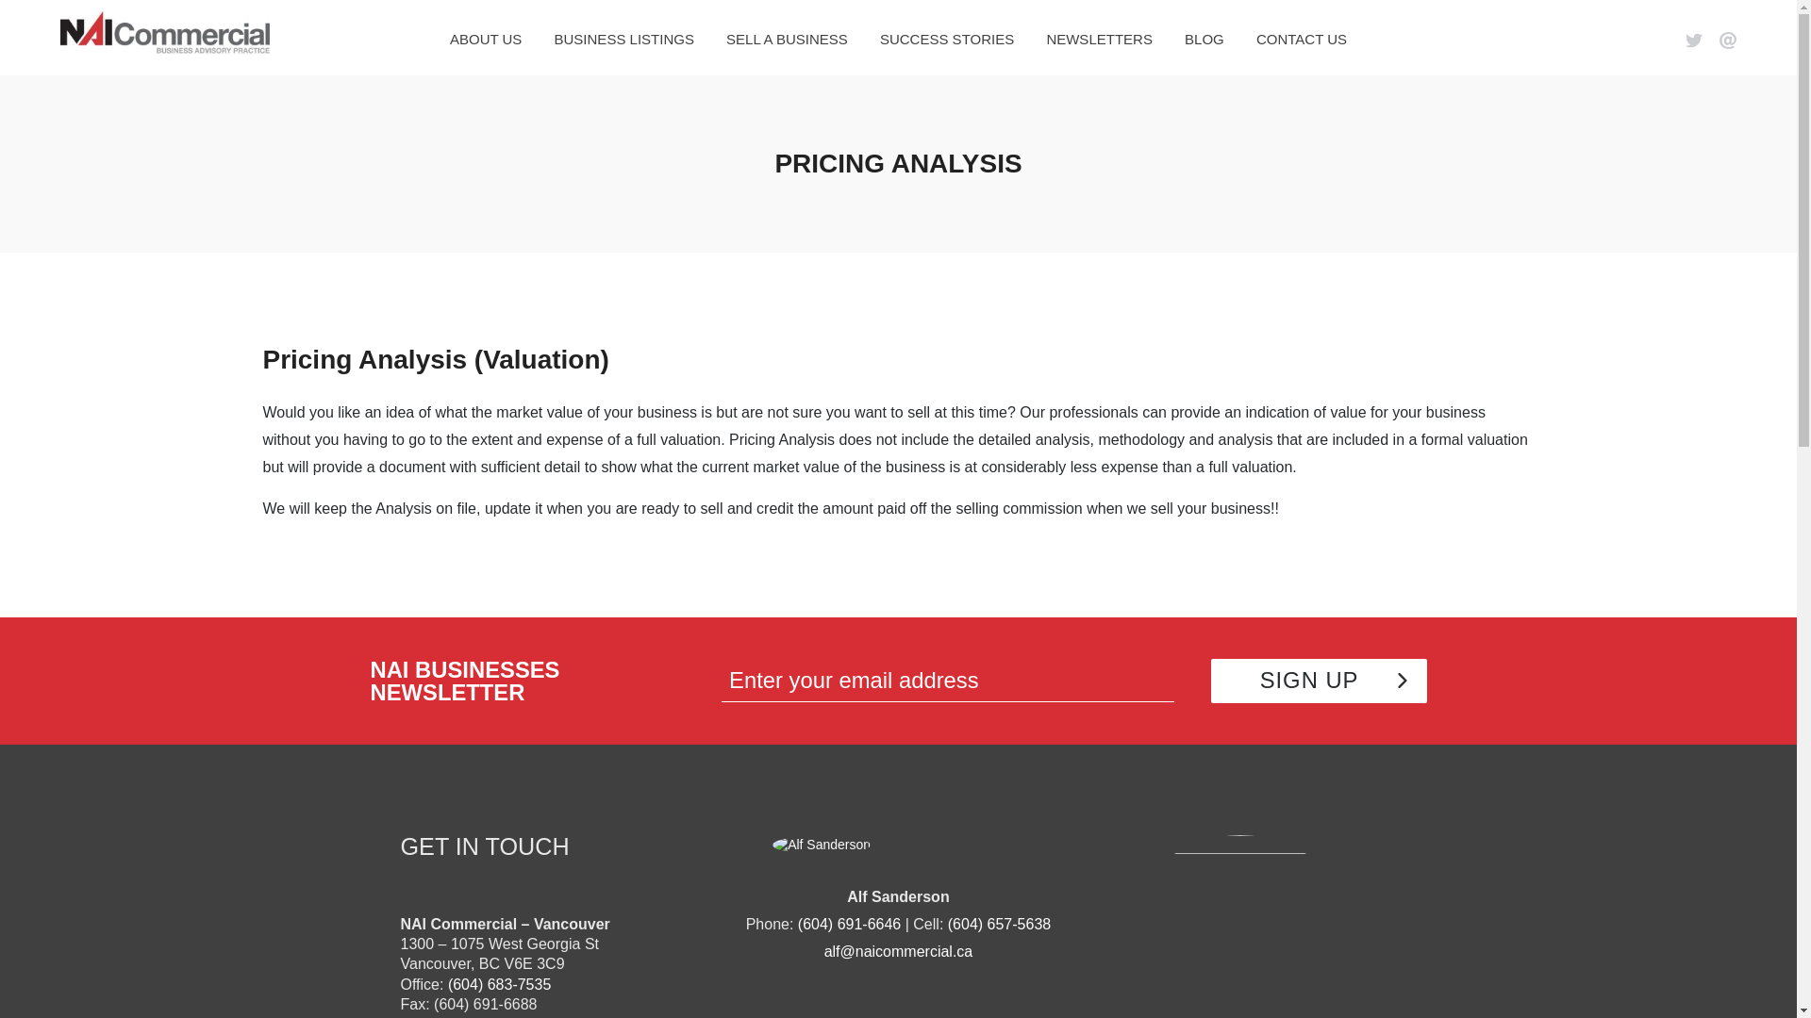  What do you see at coordinates (486, 40) in the screenshot?
I see `ABOUT US` at bounding box center [486, 40].